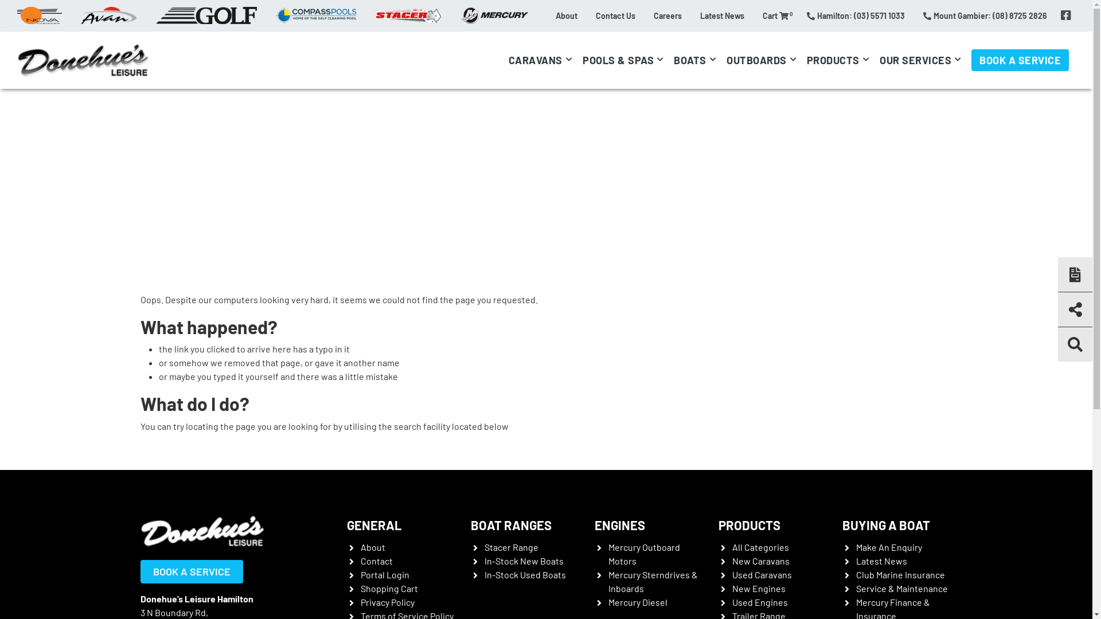  I want to click on Mercury Sterndrives & Inboards, so click(653, 581).